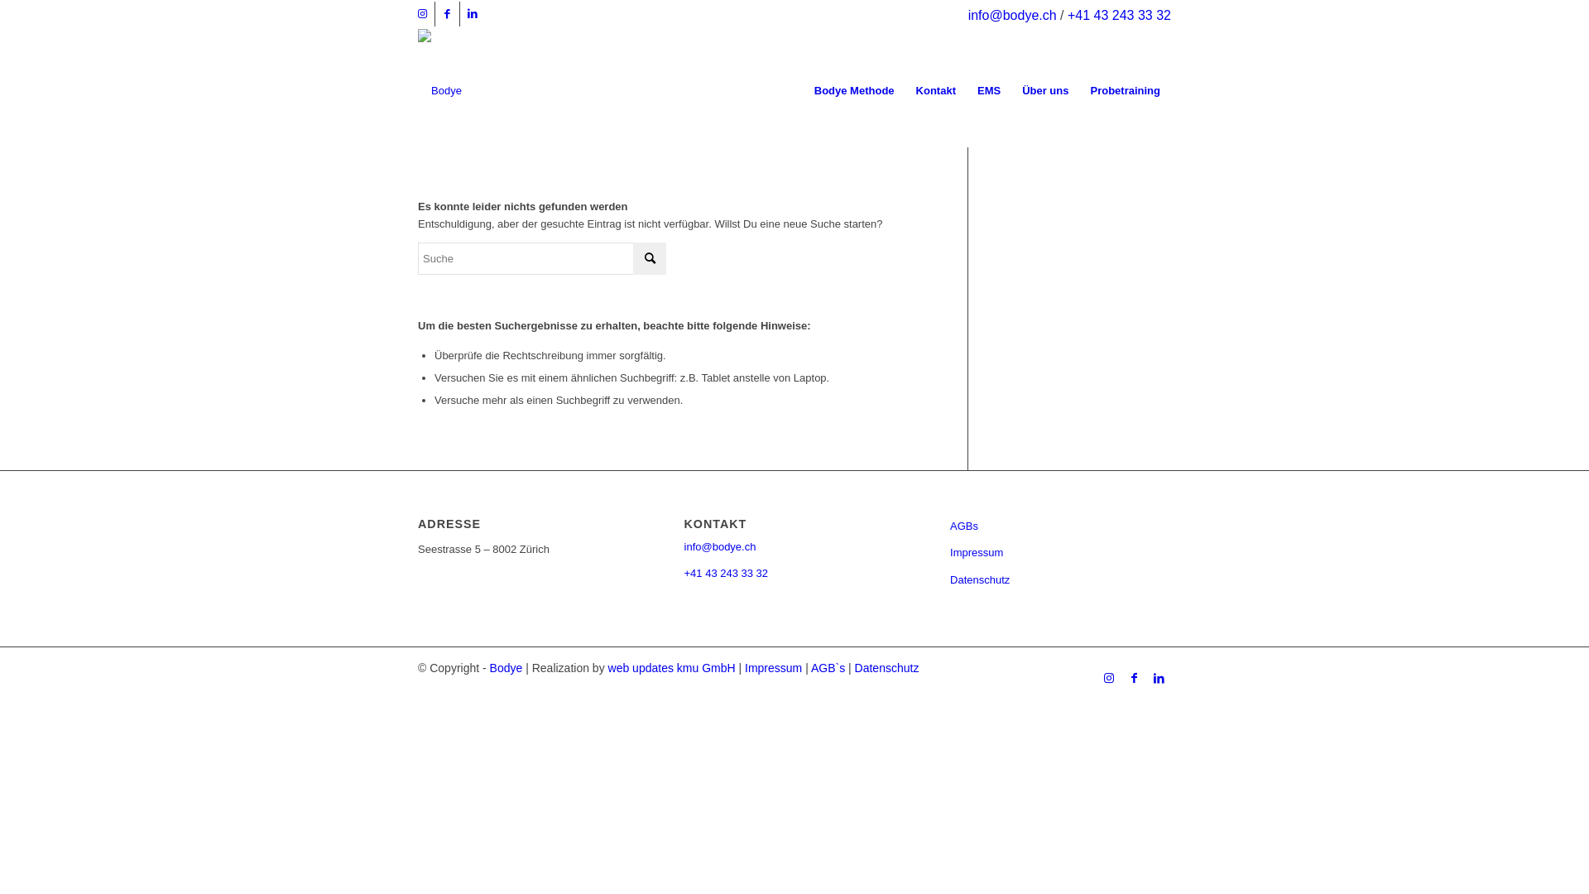 The height and width of the screenshot is (894, 1589). I want to click on AGB`s, so click(828, 668).